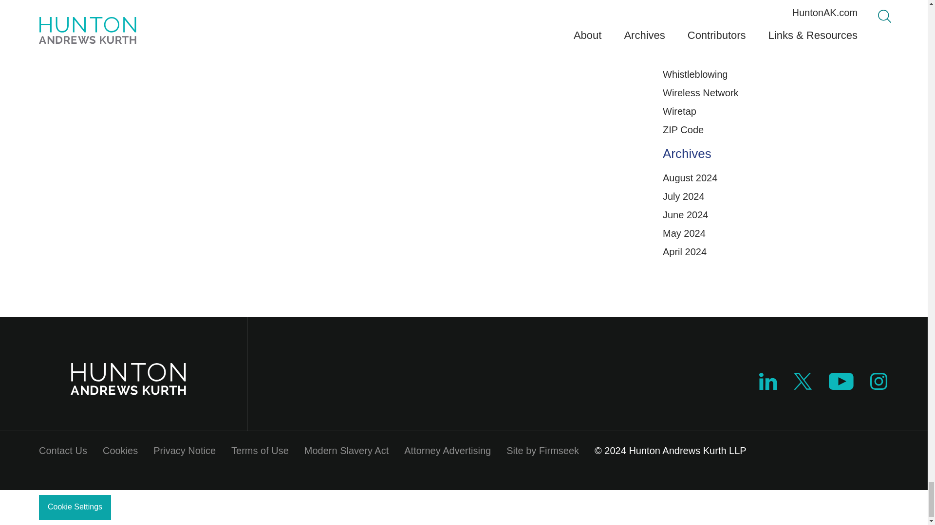 This screenshot has height=525, width=935. Describe the element at coordinates (841, 386) in the screenshot. I see `Youtube` at that location.